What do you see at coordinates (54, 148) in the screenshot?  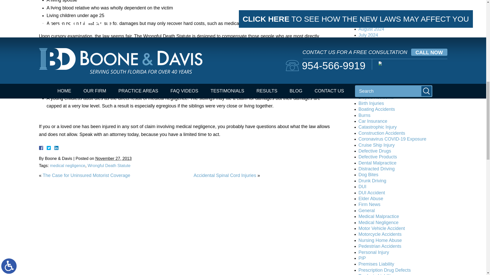 I see `LinkedIn` at bounding box center [54, 148].